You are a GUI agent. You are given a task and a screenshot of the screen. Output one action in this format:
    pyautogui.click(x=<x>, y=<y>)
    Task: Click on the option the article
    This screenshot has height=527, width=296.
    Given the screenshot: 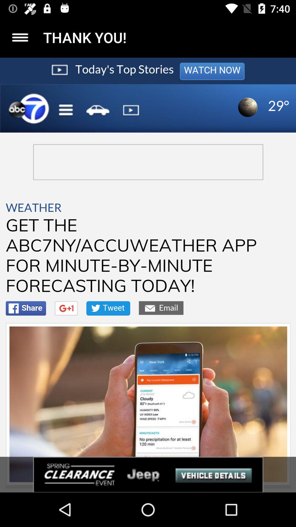 What is the action you would take?
    pyautogui.click(x=20, y=37)
    